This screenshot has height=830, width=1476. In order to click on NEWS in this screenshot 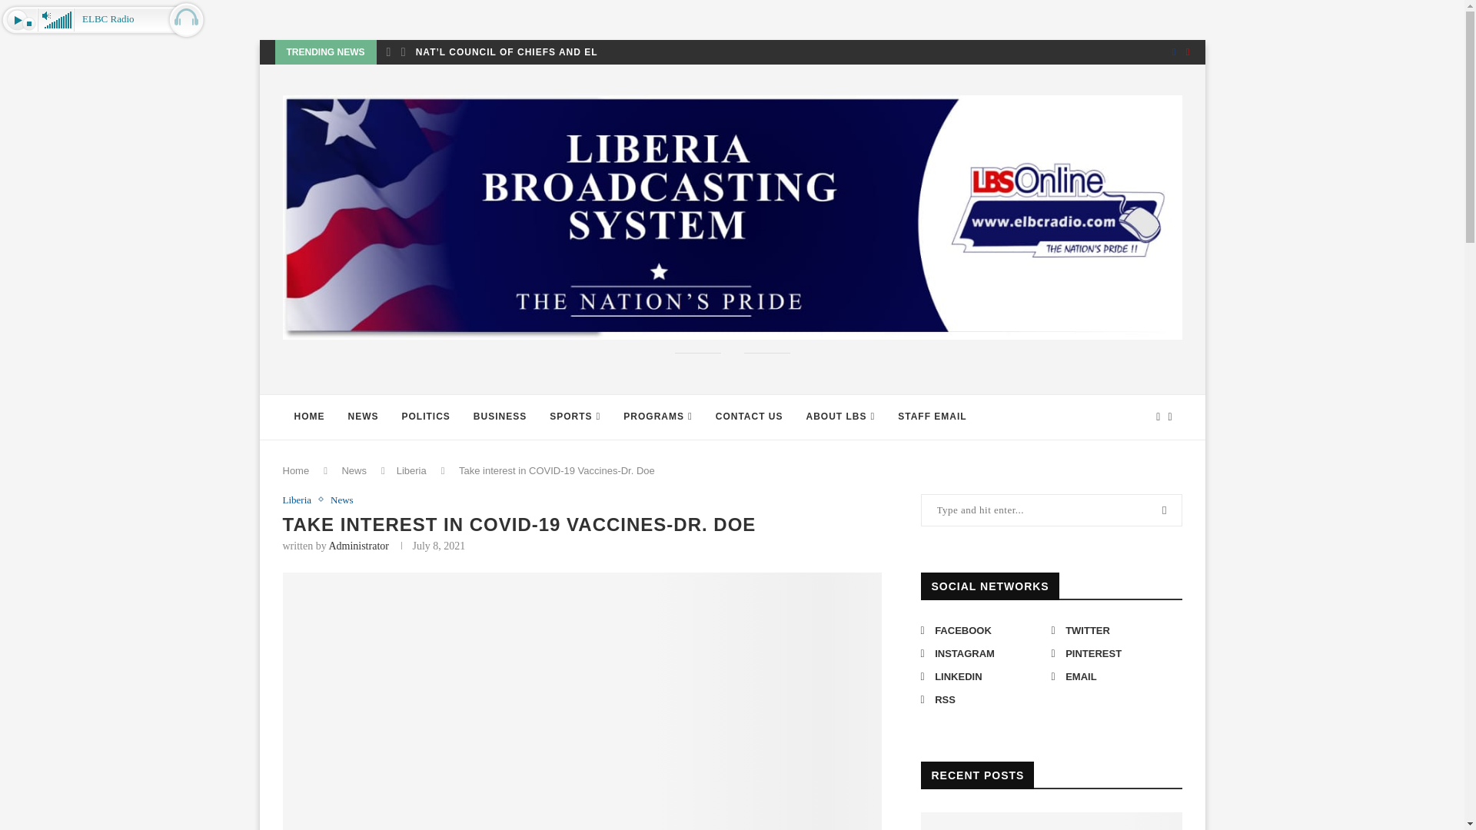, I will do `click(363, 417)`.